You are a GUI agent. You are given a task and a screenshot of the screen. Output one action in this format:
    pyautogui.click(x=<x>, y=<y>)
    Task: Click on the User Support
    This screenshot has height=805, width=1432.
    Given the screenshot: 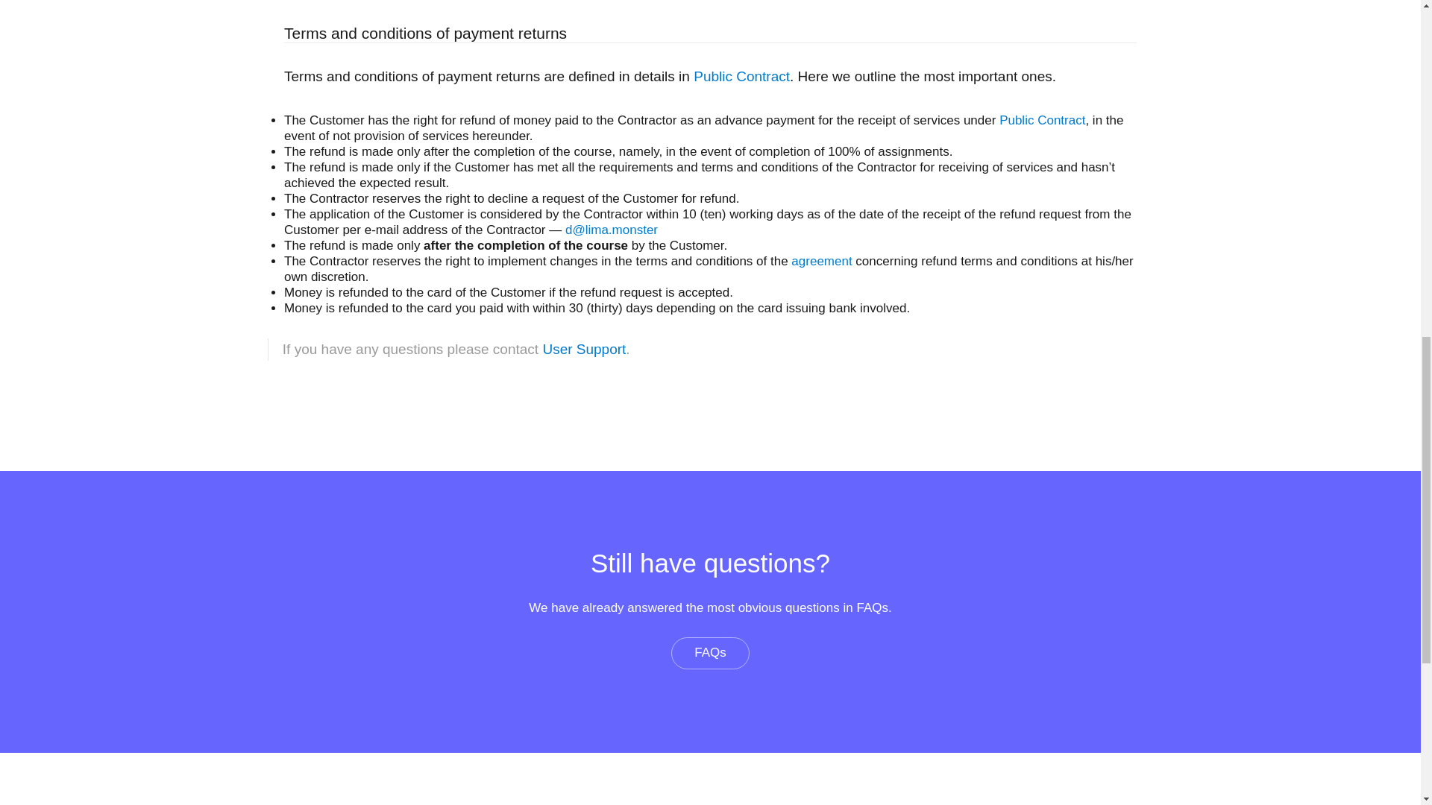 What is the action you would take?
    pyautogui.click(x=584, y=349)
    